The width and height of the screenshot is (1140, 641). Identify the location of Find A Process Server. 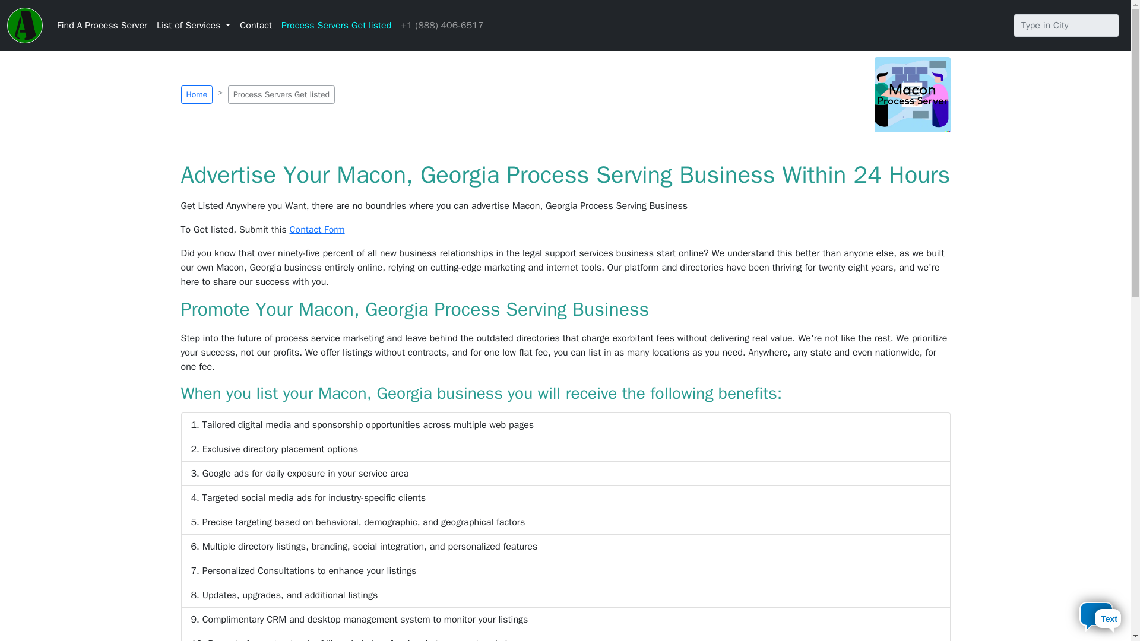
(102, 25).